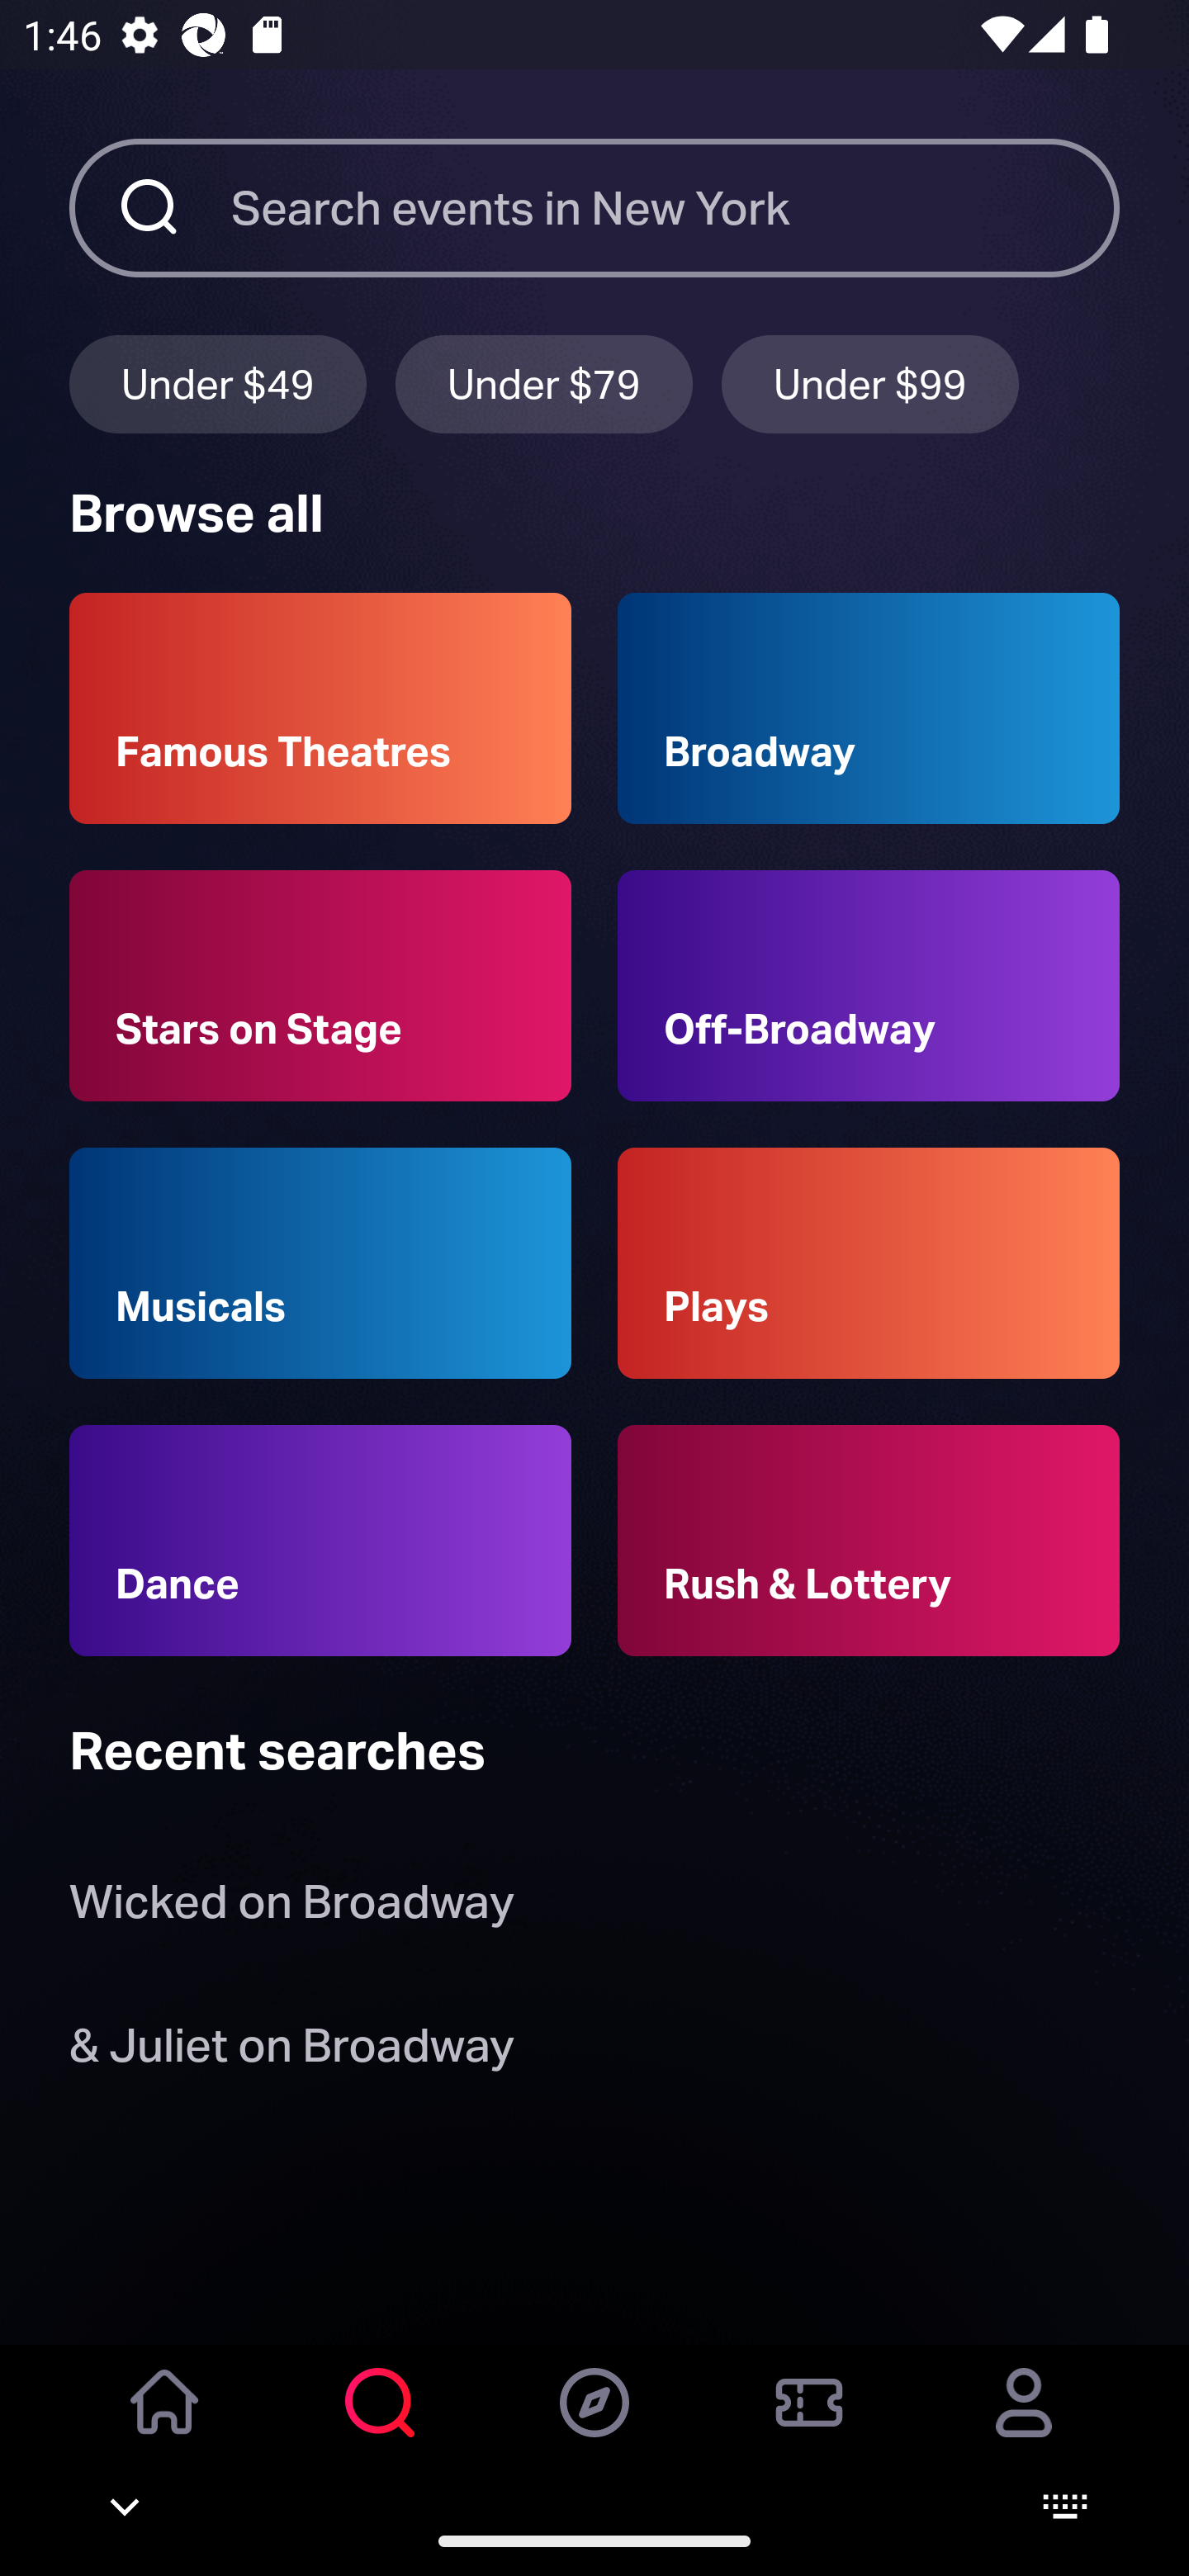 This screenshot has width=1189, height=2576. I want to click on Dance, so click(320, 1541).